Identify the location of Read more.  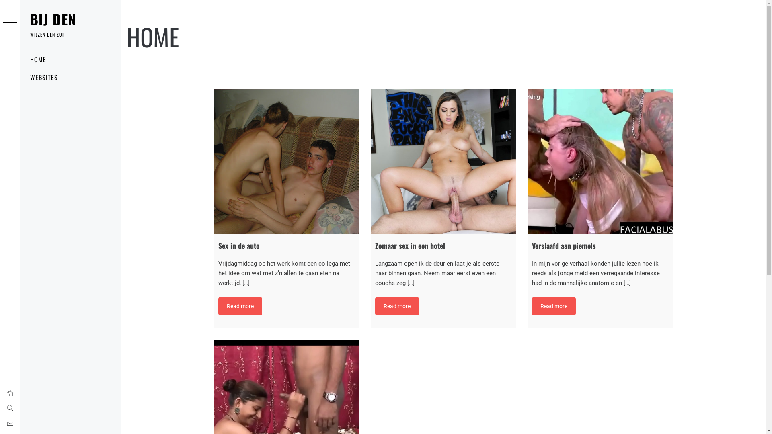
(240, 306).